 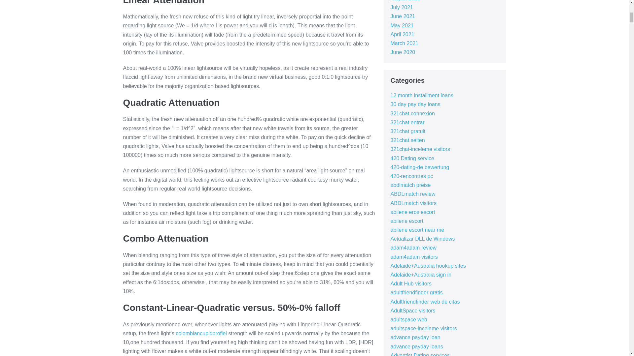 What do you see at coordinates (412, 113) in the screenshot?
I see `321chat connexion` at bounding box center [412, 113].